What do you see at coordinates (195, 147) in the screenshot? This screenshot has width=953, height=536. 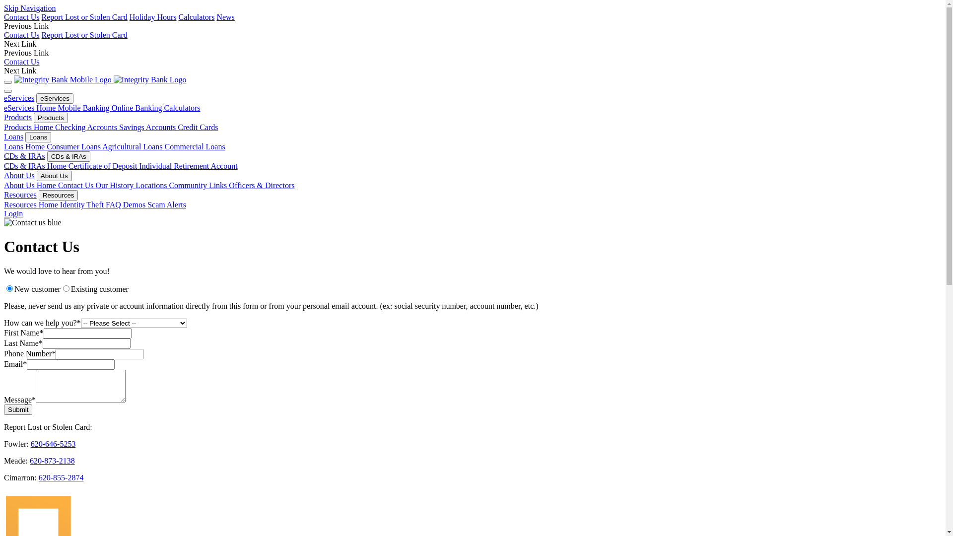 I see `Commercial Loans` at bounding box center [195, 147].